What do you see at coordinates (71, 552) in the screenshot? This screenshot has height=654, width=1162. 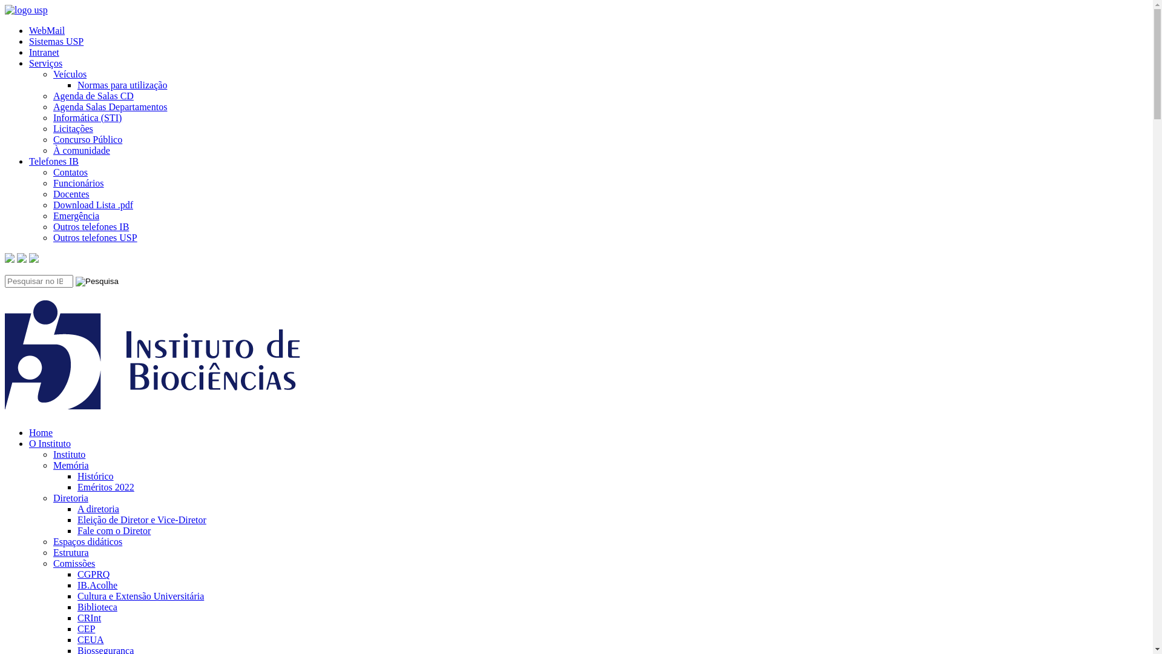 I see `Estrutura` at bounding box center [71, 552].